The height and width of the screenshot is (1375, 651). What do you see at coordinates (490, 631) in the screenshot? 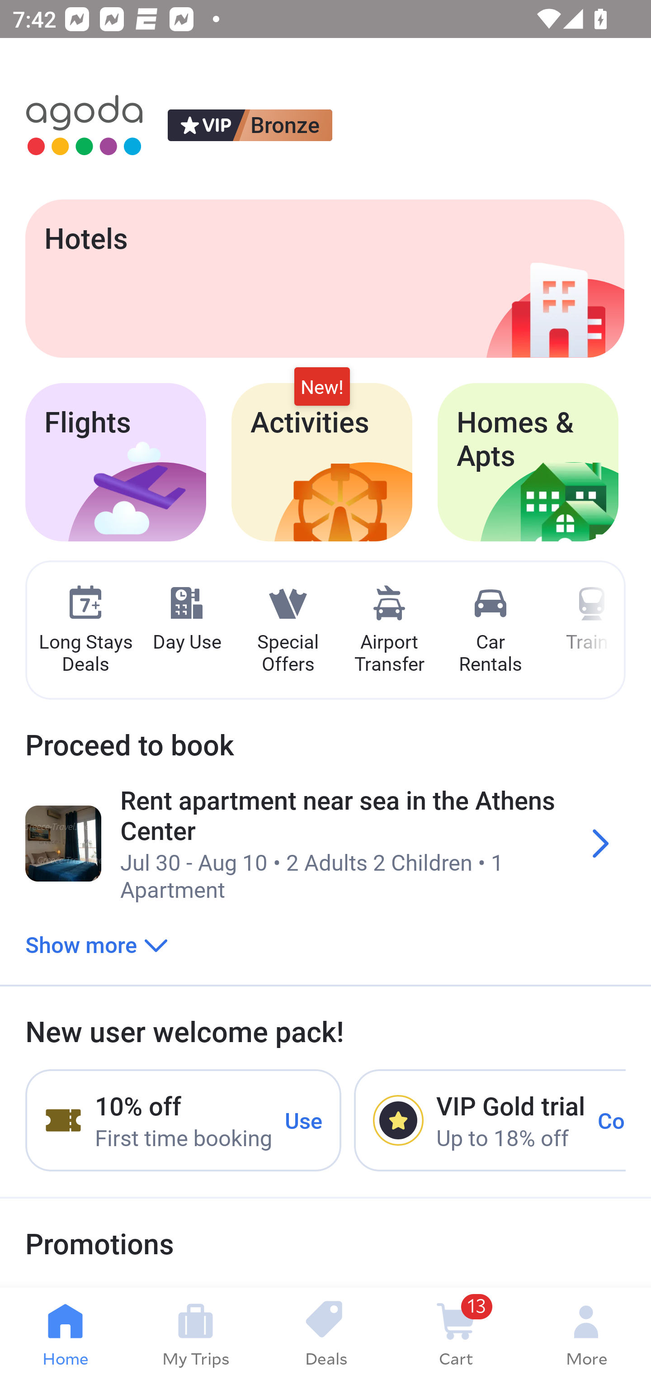
I see `Car Rentals` at bounding box center [490, 631].